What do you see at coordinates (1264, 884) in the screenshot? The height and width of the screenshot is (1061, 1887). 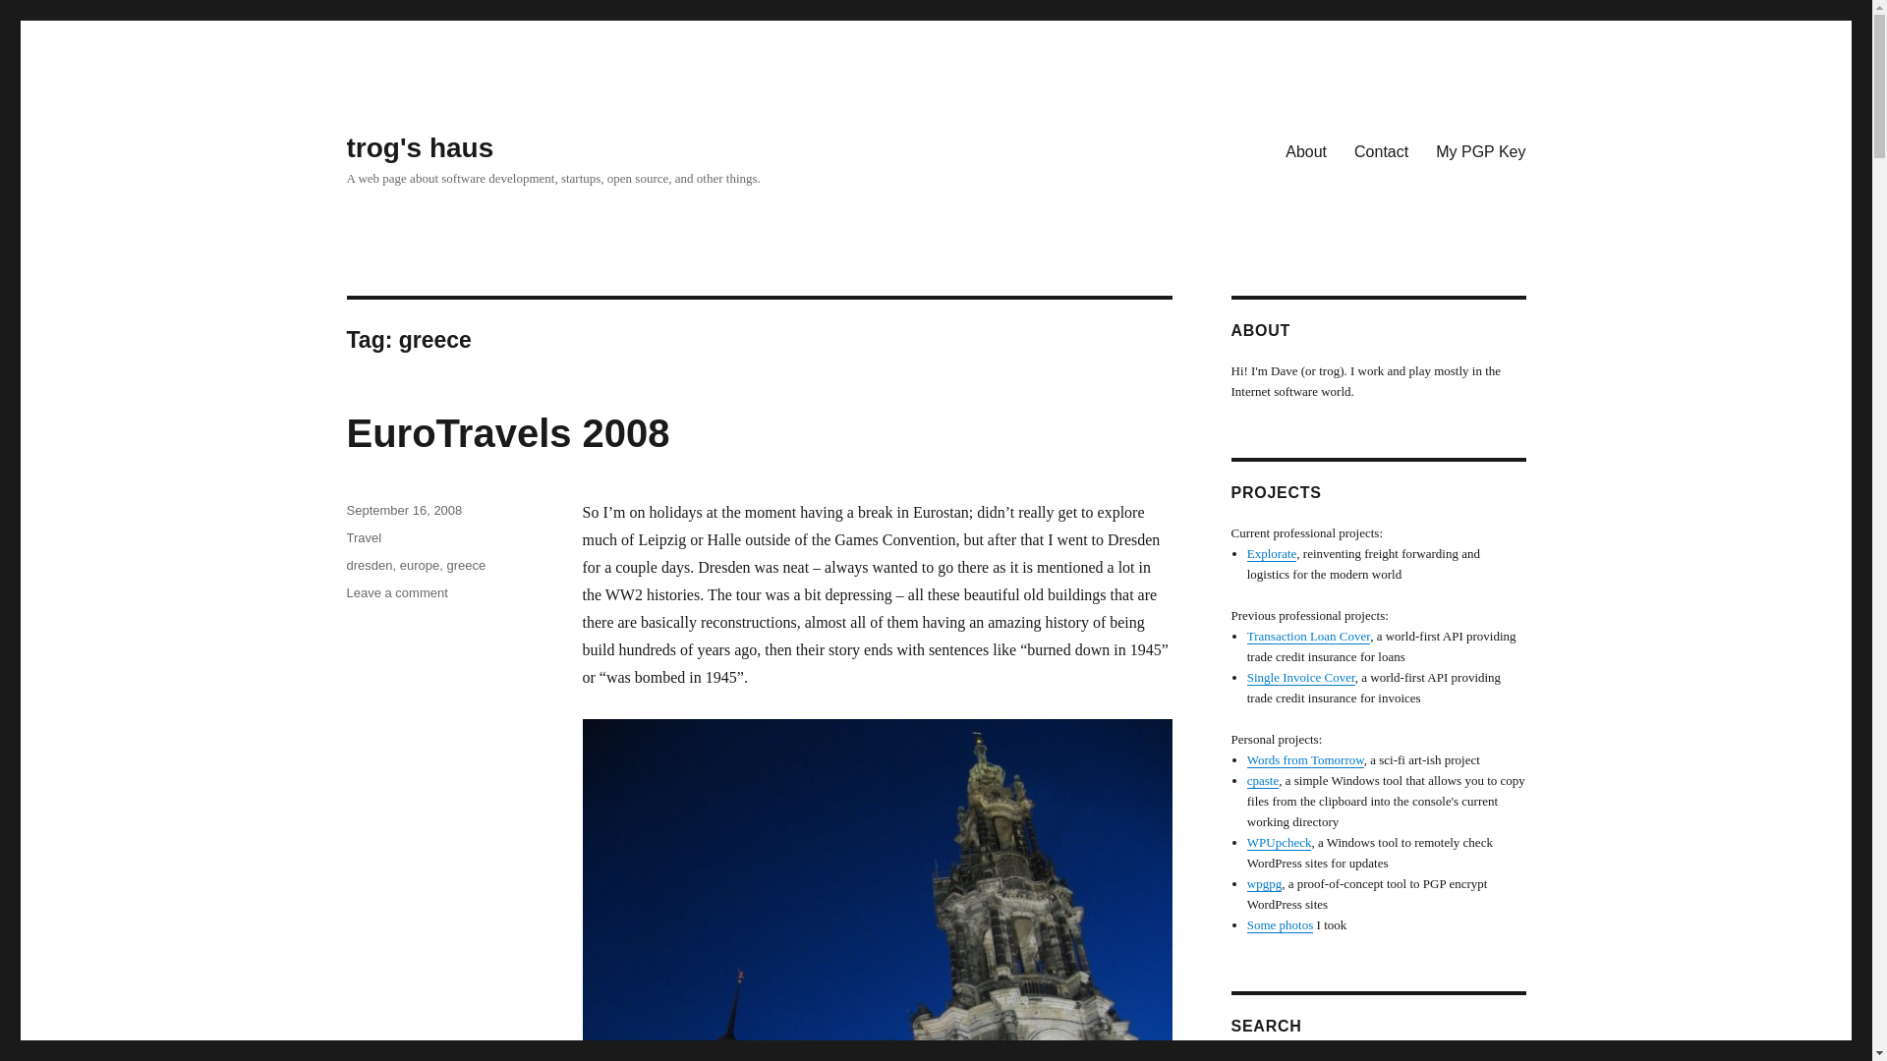 I see `wpgpg` at bounding box center [1264, 884].